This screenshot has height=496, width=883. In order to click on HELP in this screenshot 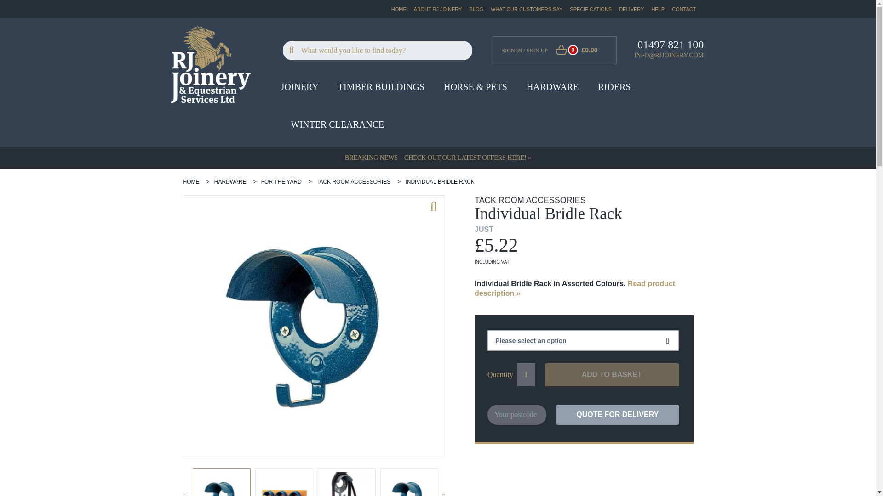, I will do `click(658, 9)`.